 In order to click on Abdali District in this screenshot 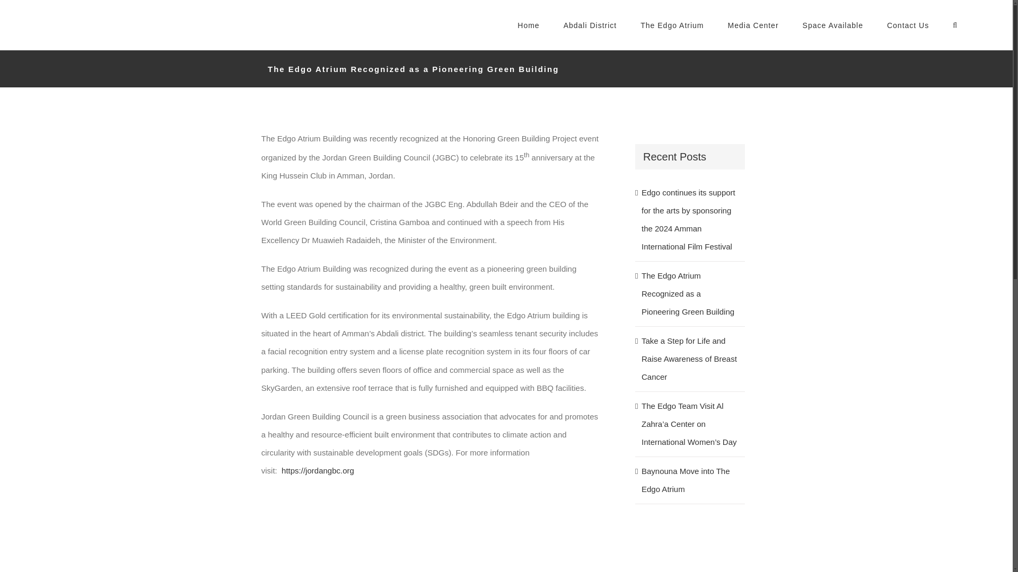, I will do `click(590, 25)`.